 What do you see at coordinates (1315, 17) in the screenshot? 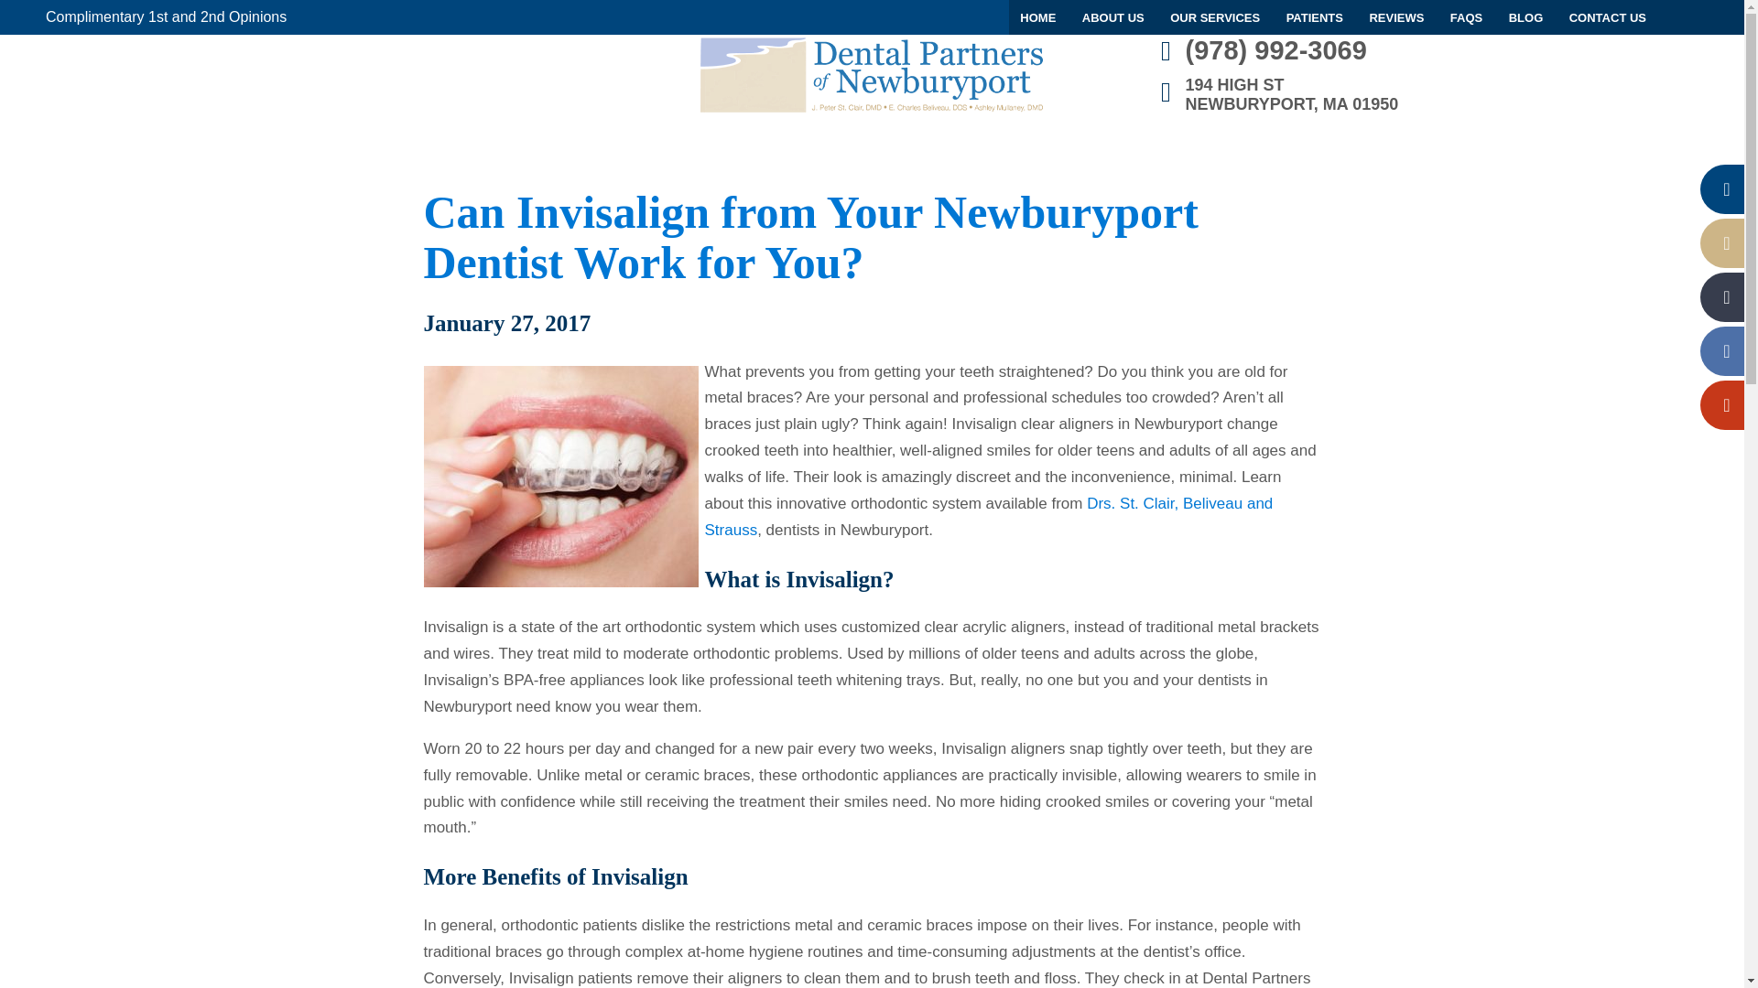
I see `Complimentary 1st and 2nd Opinions` at bounding box center [1315, 17].